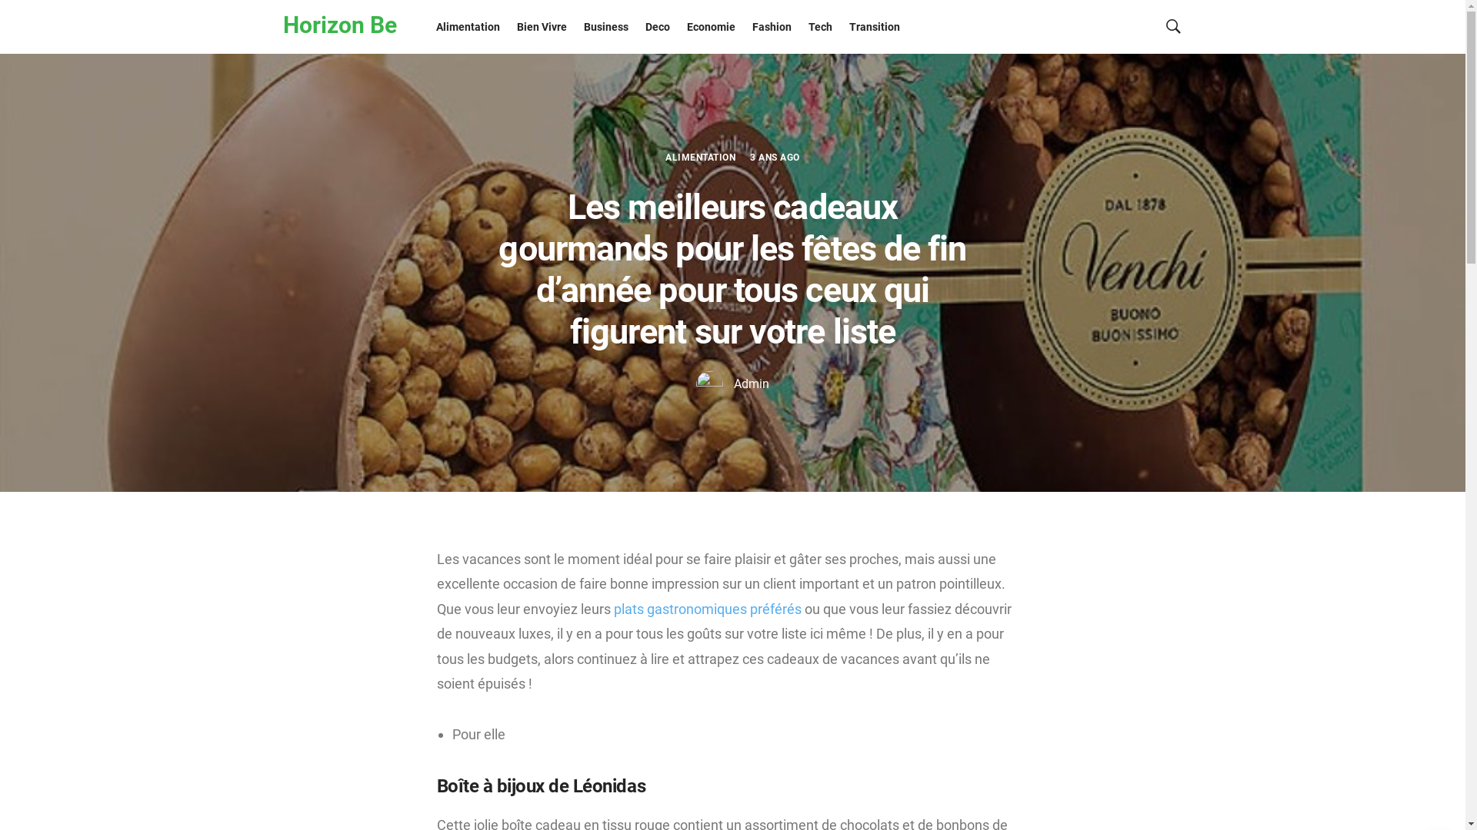 The width and height of the screenshot is (1477, 830). Describe the element at coordinates (658, 27) in the screenshot. I see `Deco` at that location.